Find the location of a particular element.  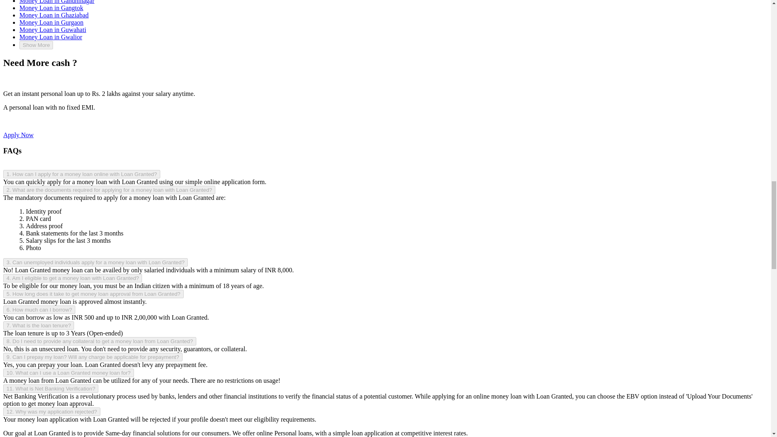

Money Loan in Gandhinagar is located at coordinates (57, 2).